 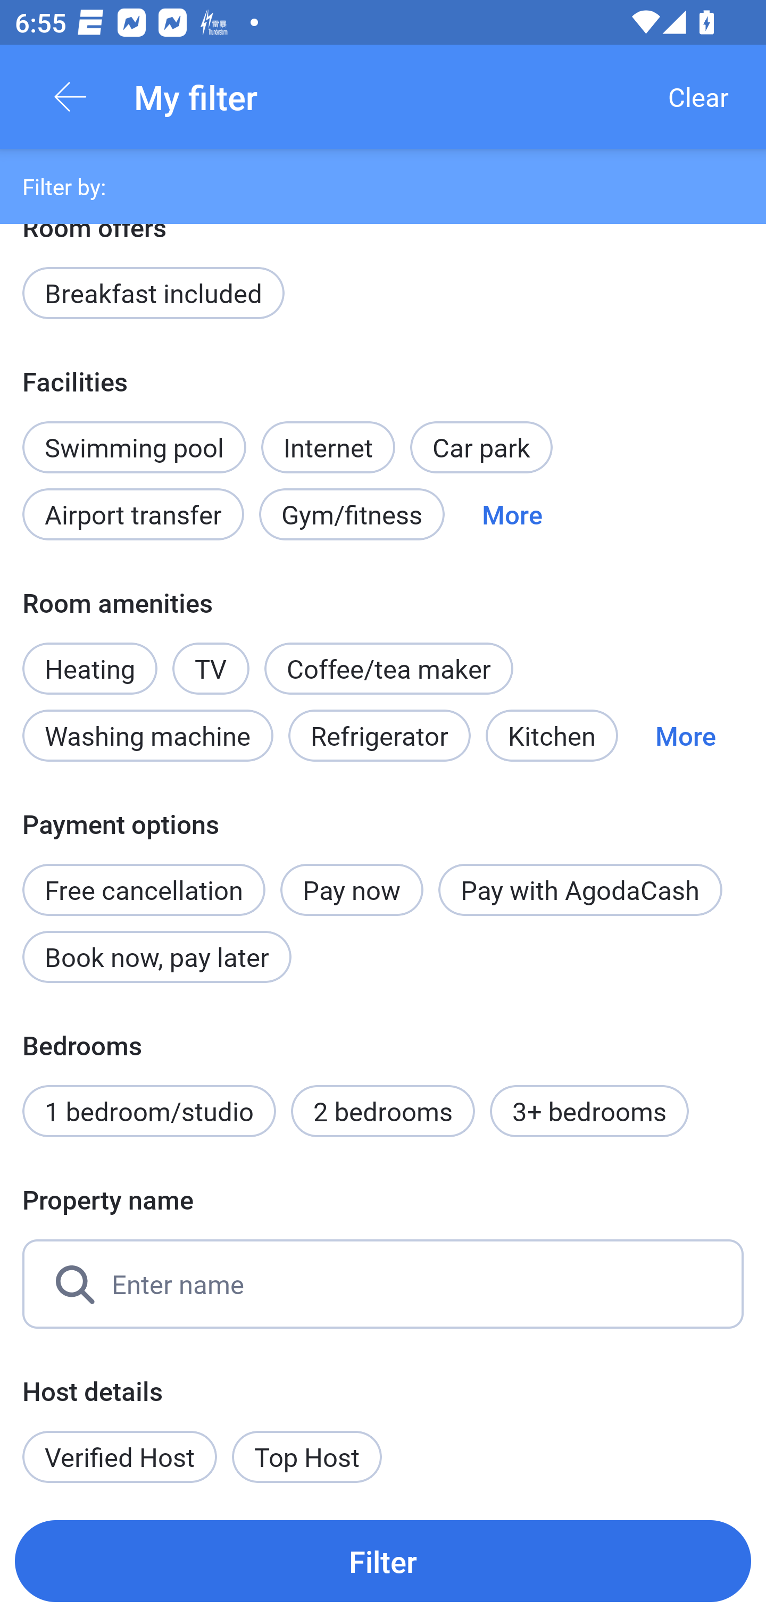 I want to click on More, so click(x=512, y=514).